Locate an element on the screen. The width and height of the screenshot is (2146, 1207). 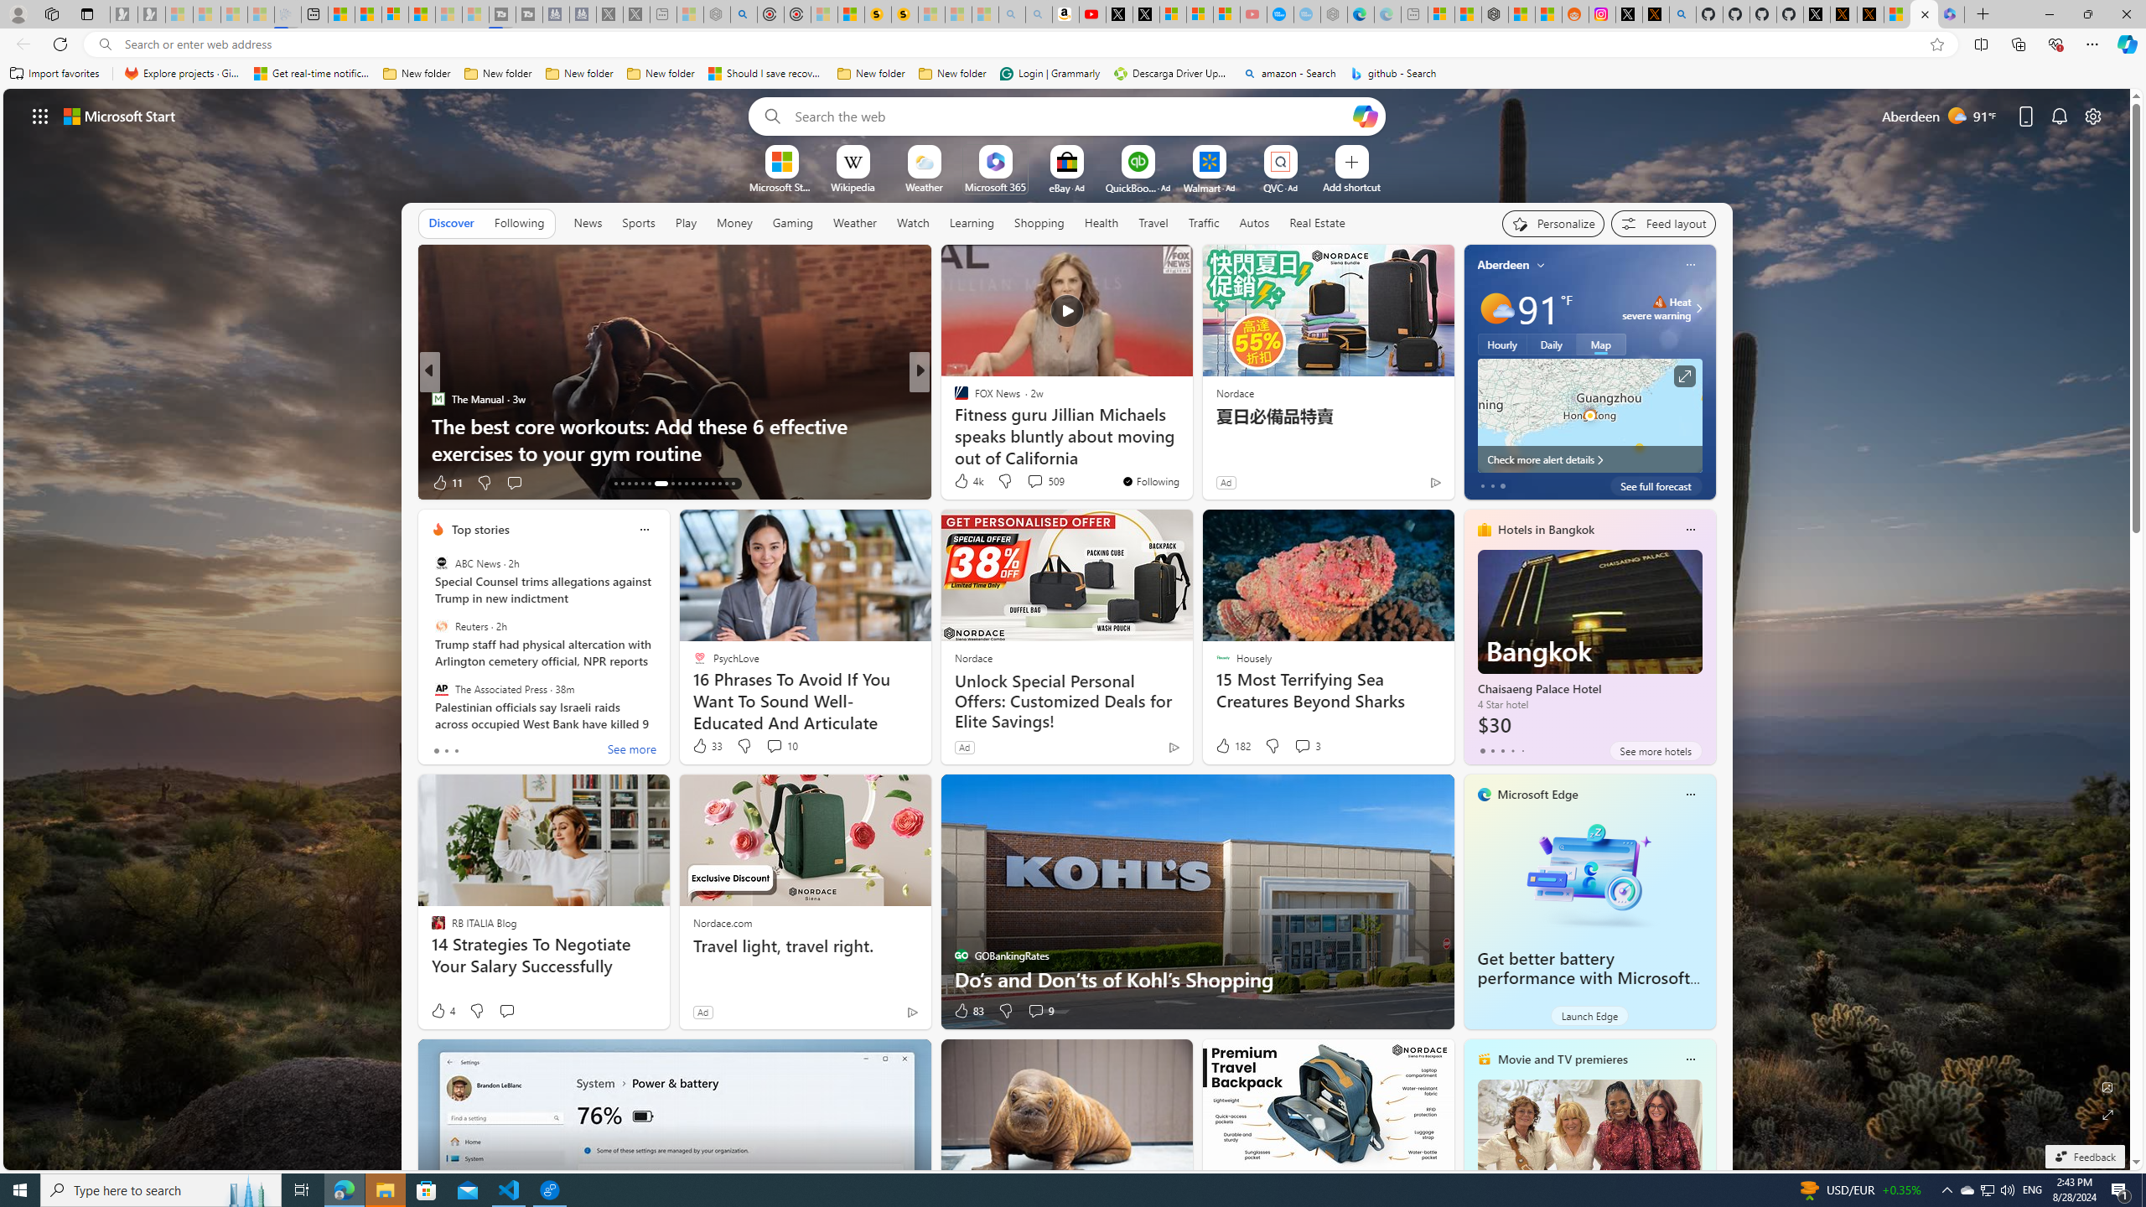
182 Like is located at coordinates (1231, 746).